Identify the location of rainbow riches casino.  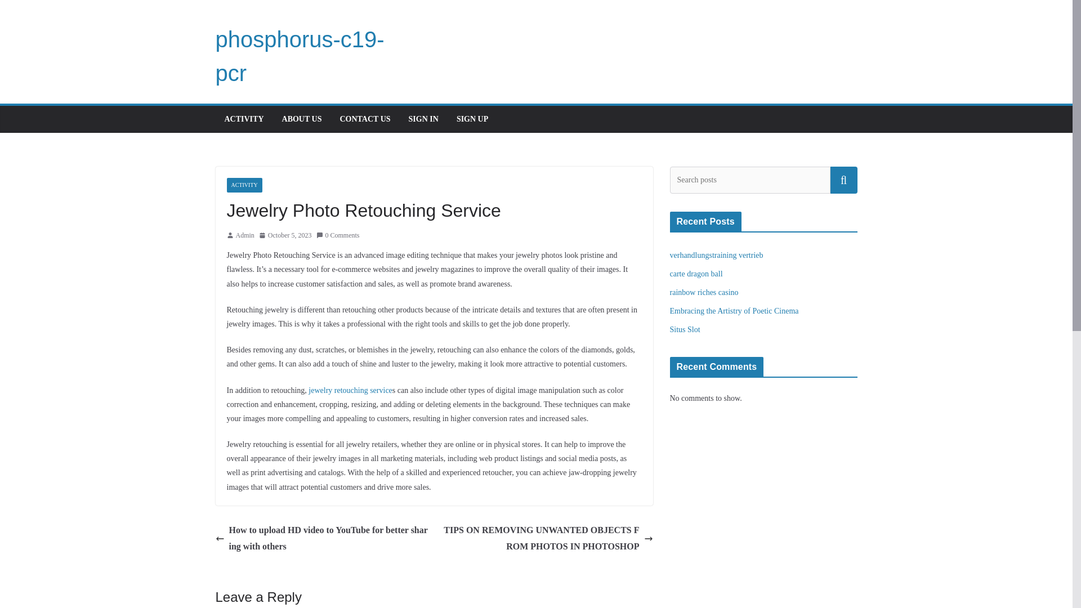
(704, 292).